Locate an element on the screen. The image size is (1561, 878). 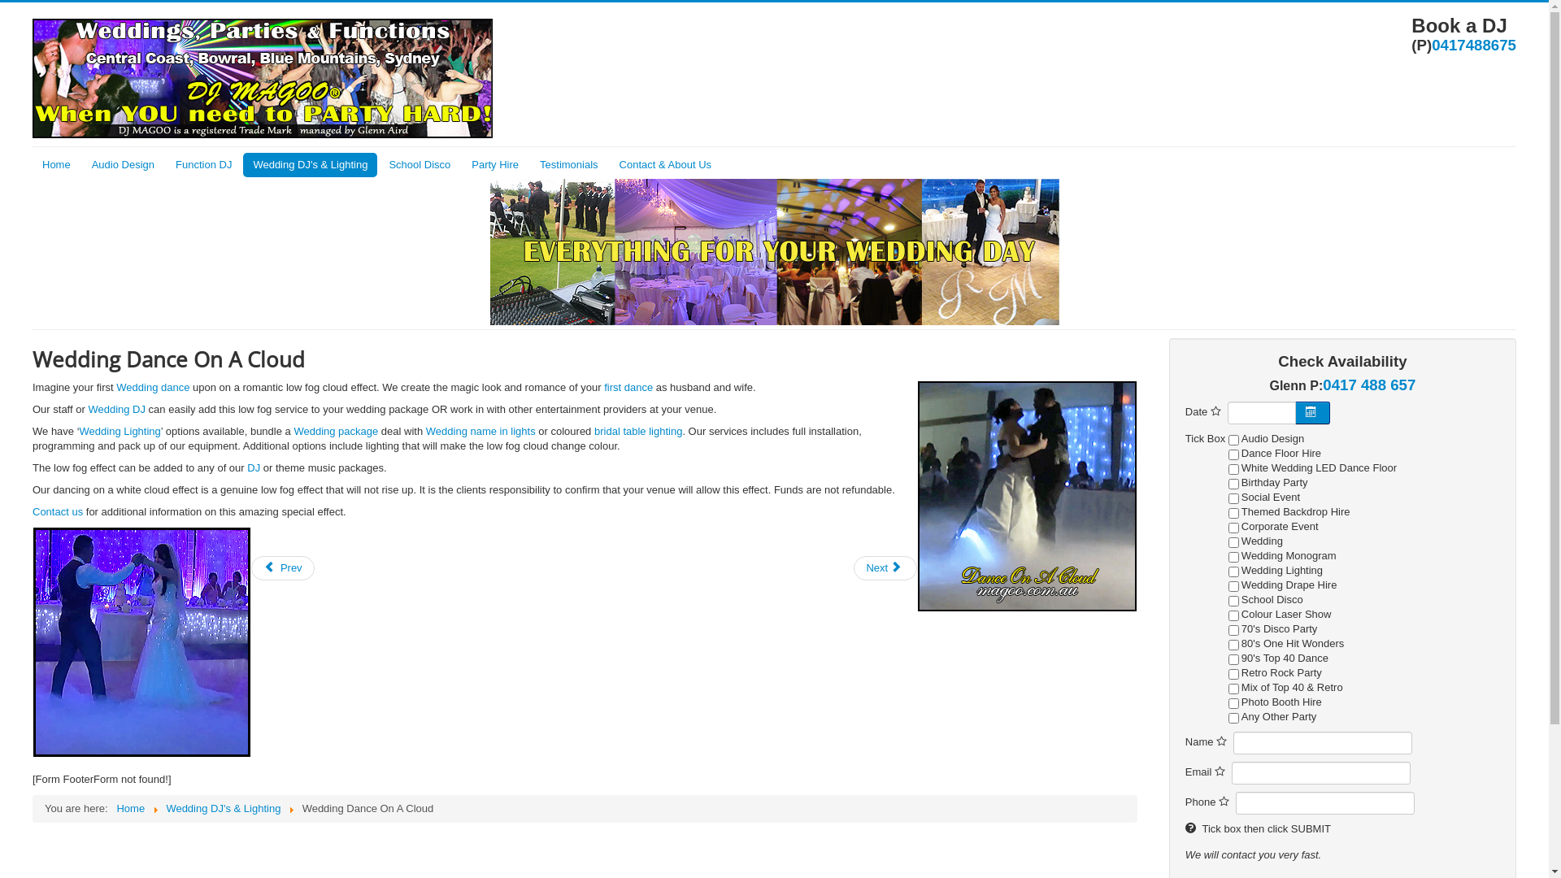
bridal table lighting is located at coordinates (638, 431).